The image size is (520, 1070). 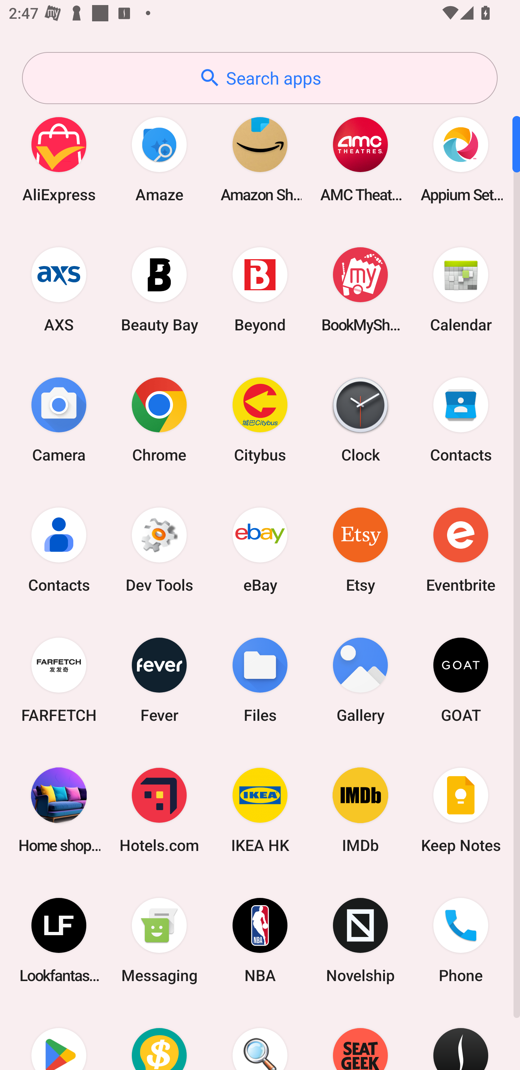 What do you see at coordinates (461, 159) in the screenshot?
I see `Appium Settings` at bounding box center [461, 159].